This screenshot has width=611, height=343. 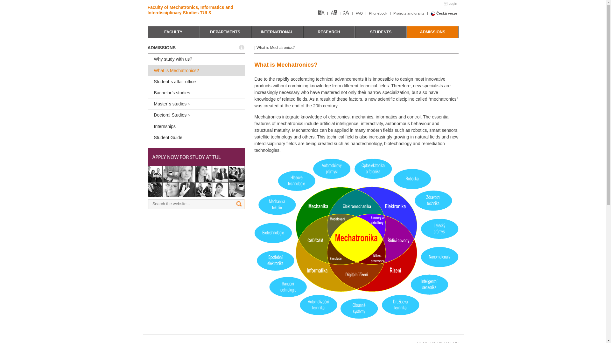 What do you see at coordinates (409, 13) in the screenshot?
I see `Projects and grants` at bounding box center [409, 13].